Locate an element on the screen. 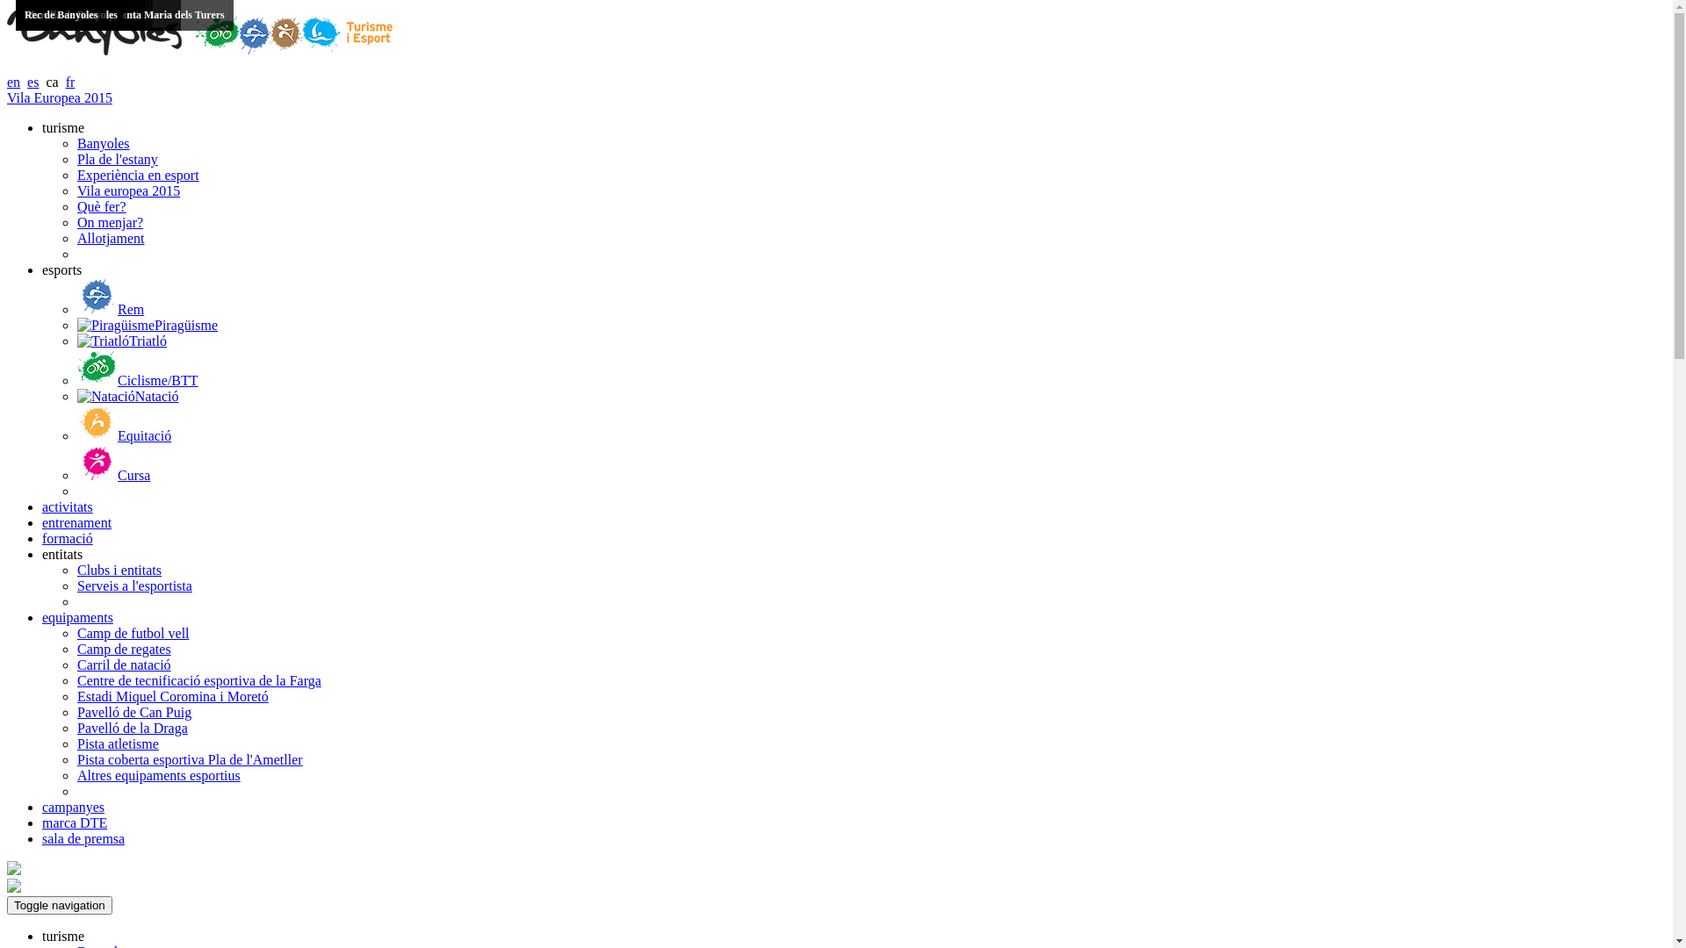 Image resolution: width=1686 pixels, height=948 pixels. Camp de regates is located at coordinates (125, 649).